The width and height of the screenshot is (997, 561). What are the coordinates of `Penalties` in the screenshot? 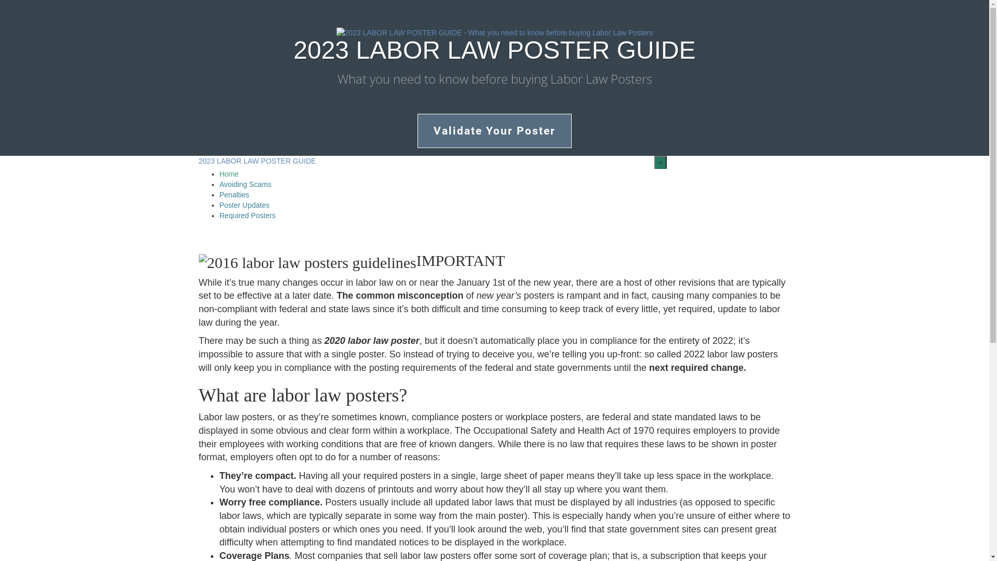 It's located at (234, 195).